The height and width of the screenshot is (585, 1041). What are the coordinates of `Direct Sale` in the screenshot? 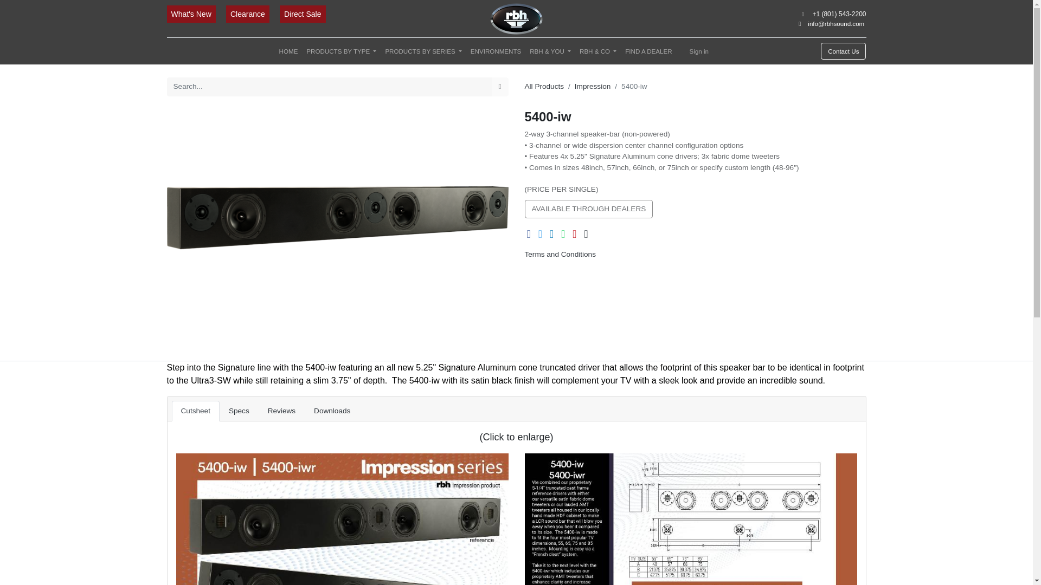 It's located at (303, 14).